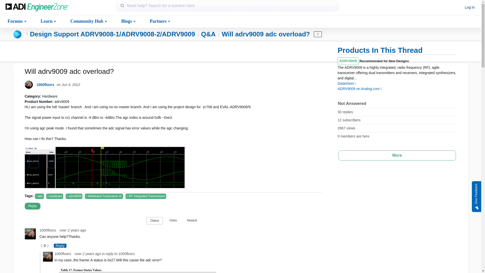 The image size is (485, 273). What do you see at coordinates (27, 34) in the screenshot?
I see `View Parent Groups` at bounding box center [27, 34].